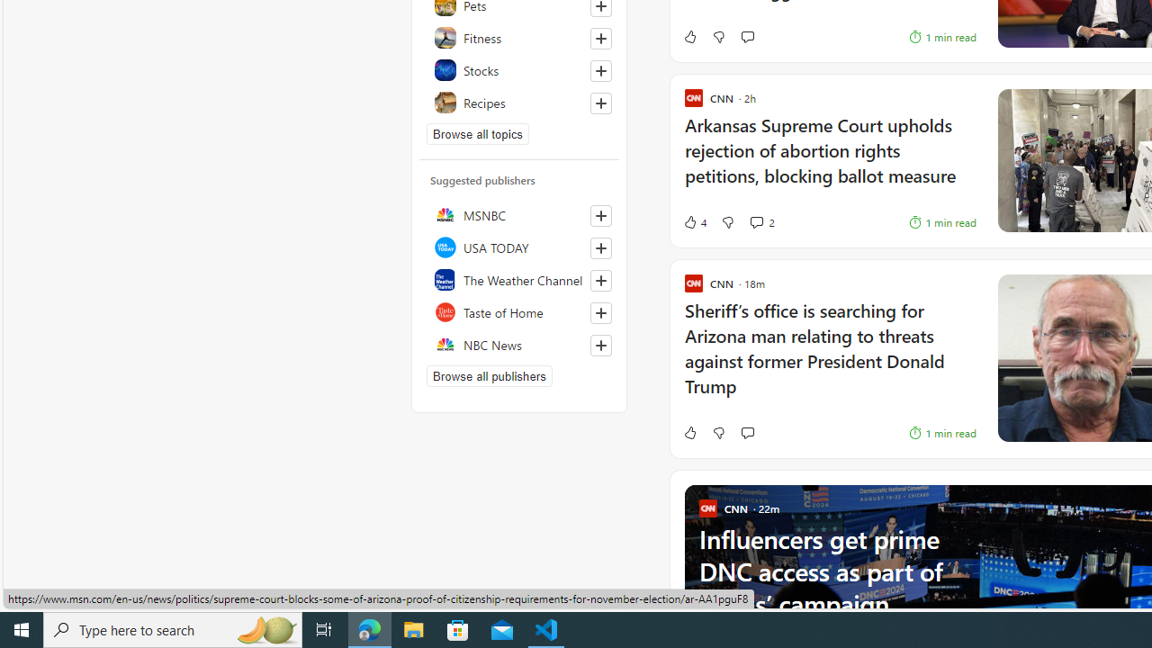 The image size is (1152, 648). I want to click on Recipes, so click(519, 103).